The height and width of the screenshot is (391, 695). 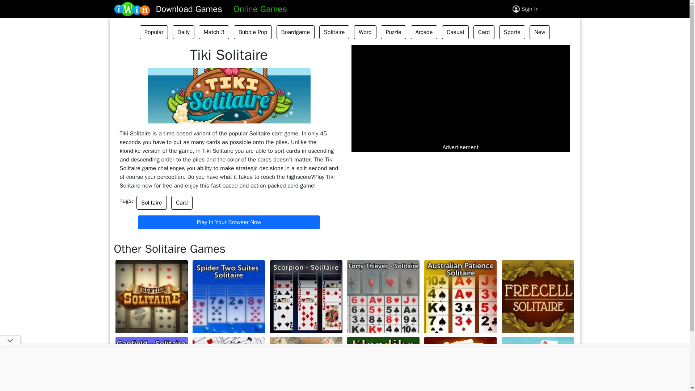 What do you see at coordinates (253, 32) in the screenshot?
I see `Bubble Pop` at bounding box center [253, 32].